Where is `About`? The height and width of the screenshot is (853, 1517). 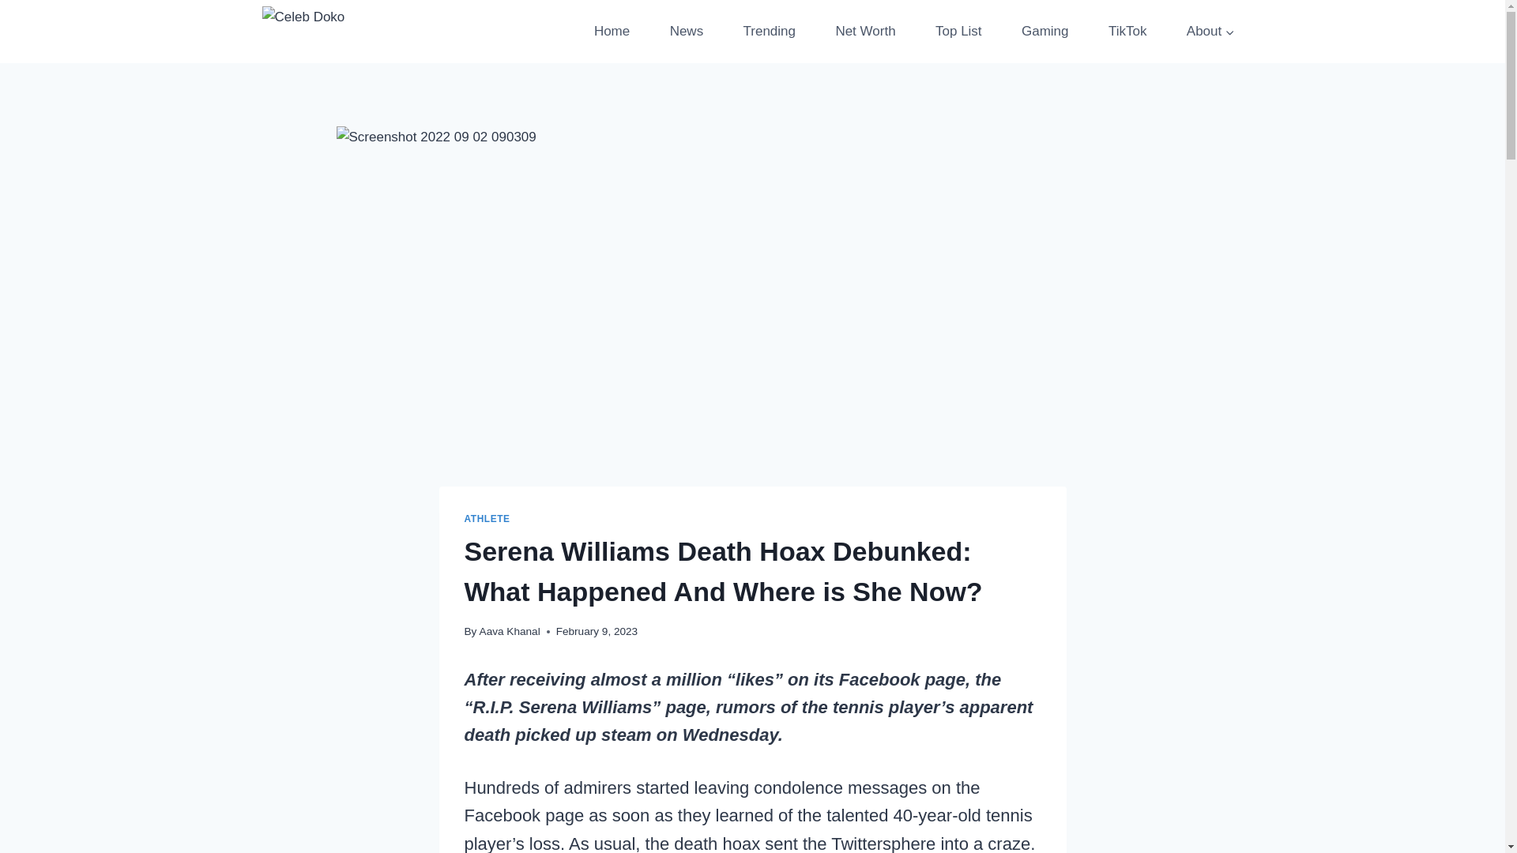 About is located at coordinates (1210, 32).